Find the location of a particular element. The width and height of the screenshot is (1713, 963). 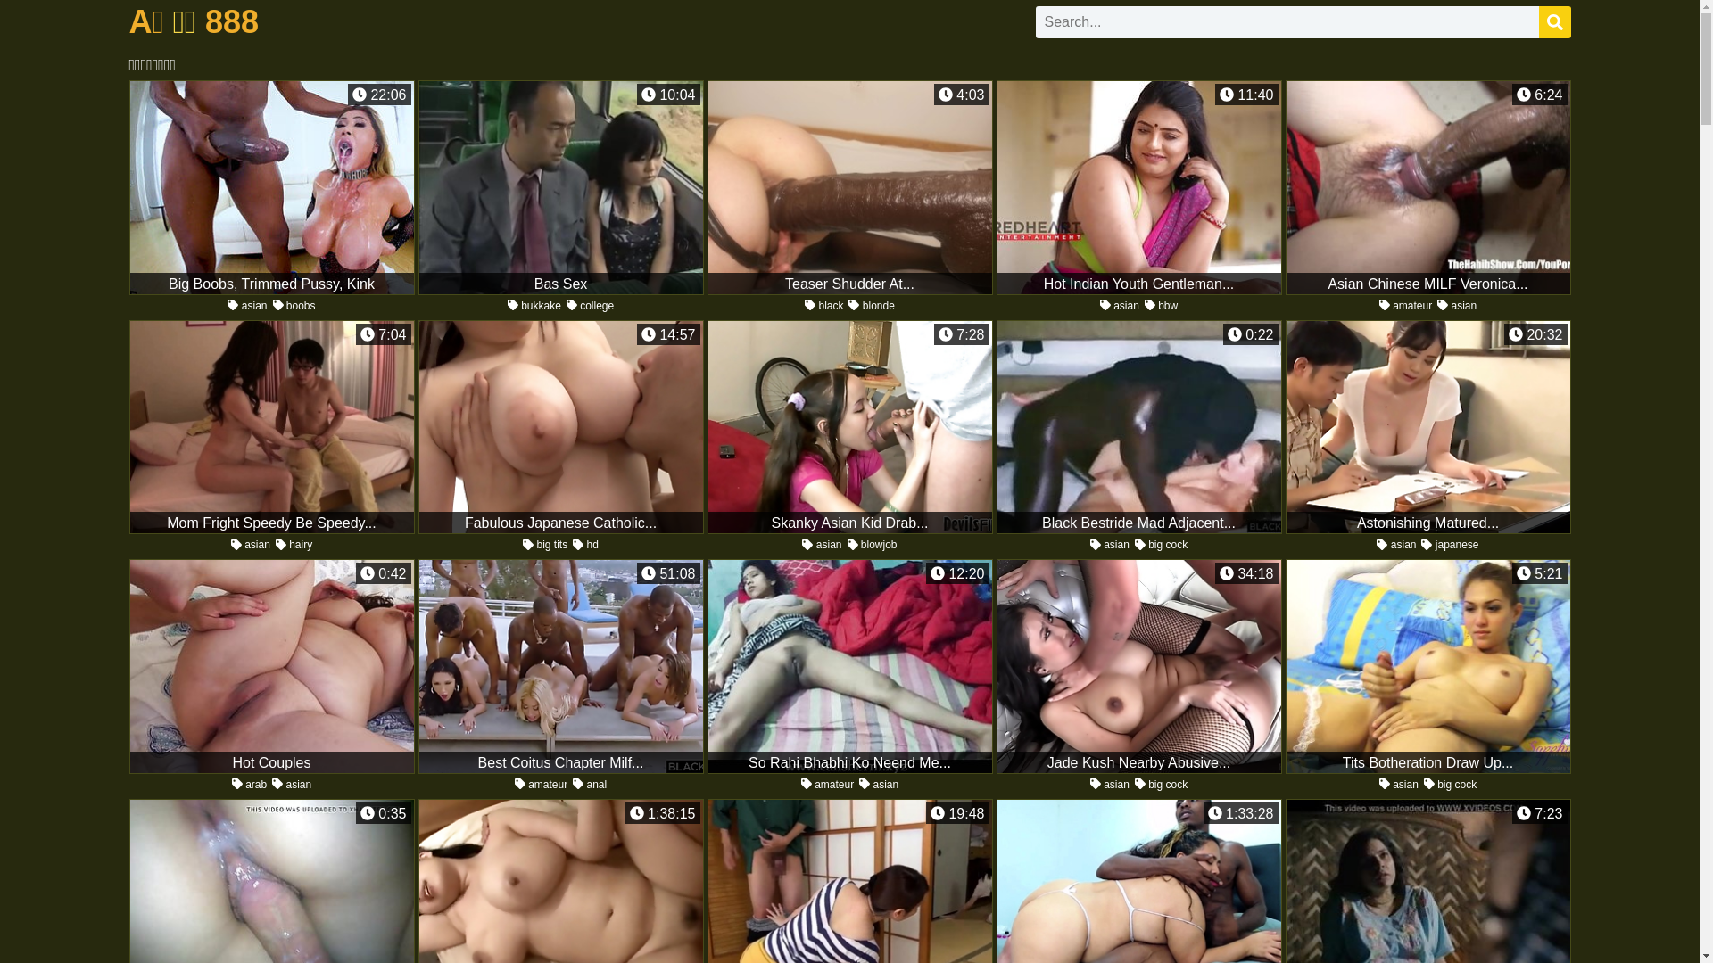

11:40
Hot Indian Youth Gentleman... is located at coordinates (1138, 187).